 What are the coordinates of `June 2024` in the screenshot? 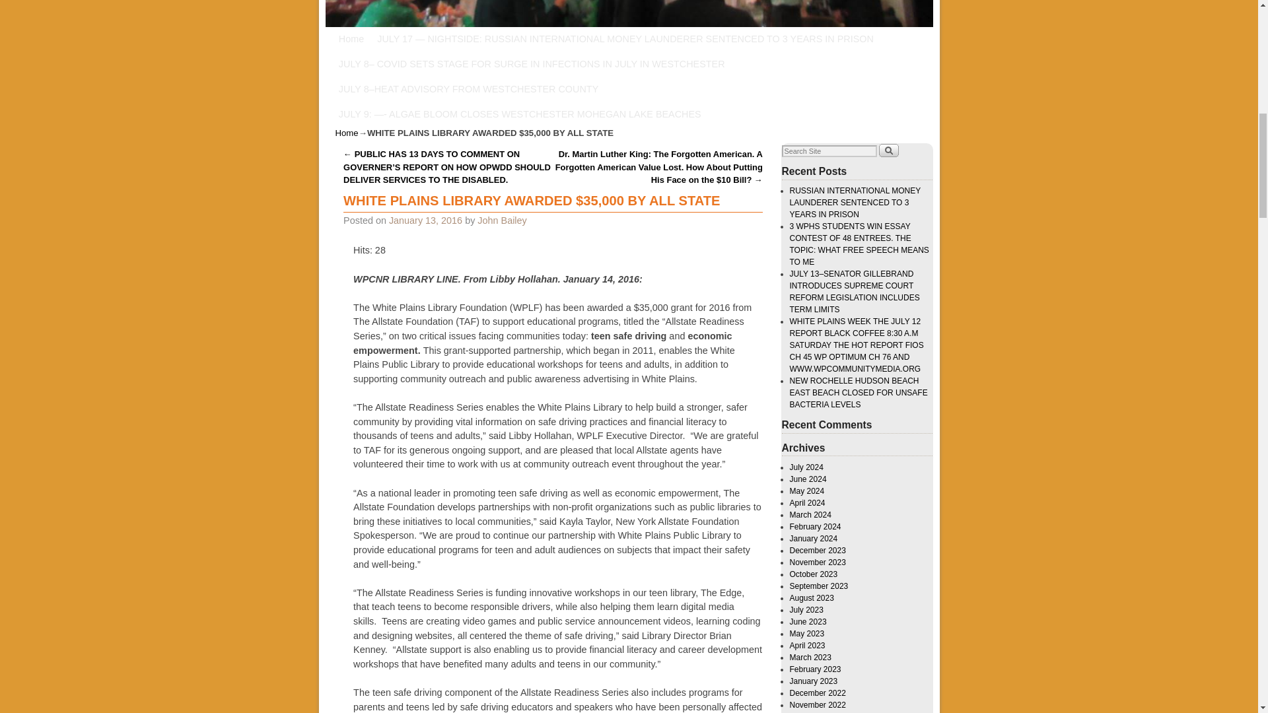 It's located at (808, 479).